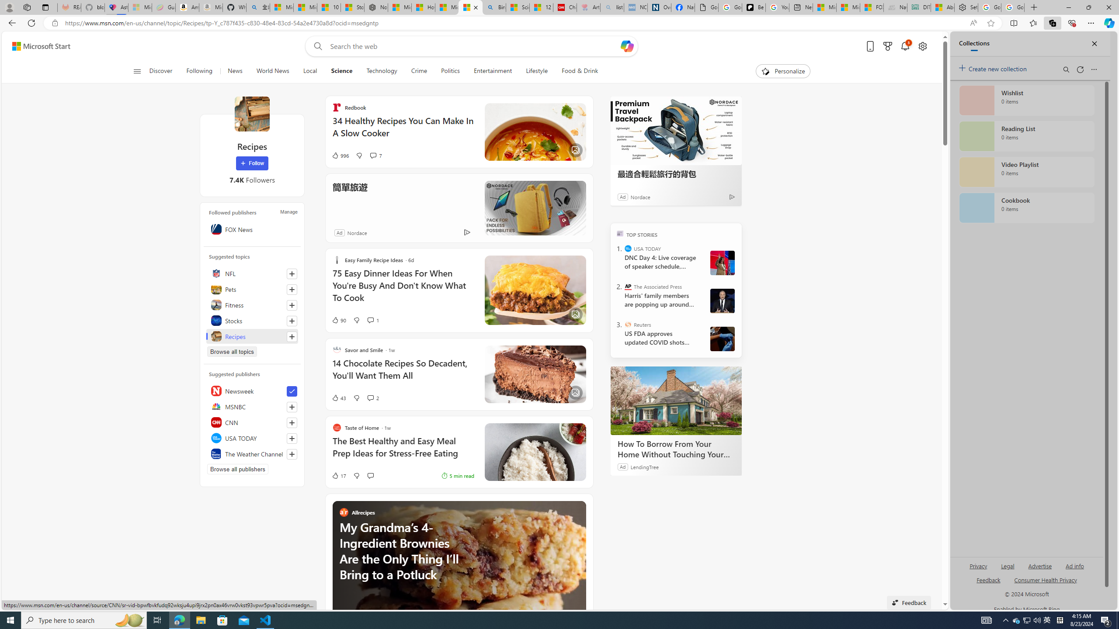 Image resolution: width=1119 pixels, height=629 pixels. Describe the element at coordinates (403, 131) in the screenshot. I see `34 Healthy Recipes You Can Make In A Slow Cooker` at that location.